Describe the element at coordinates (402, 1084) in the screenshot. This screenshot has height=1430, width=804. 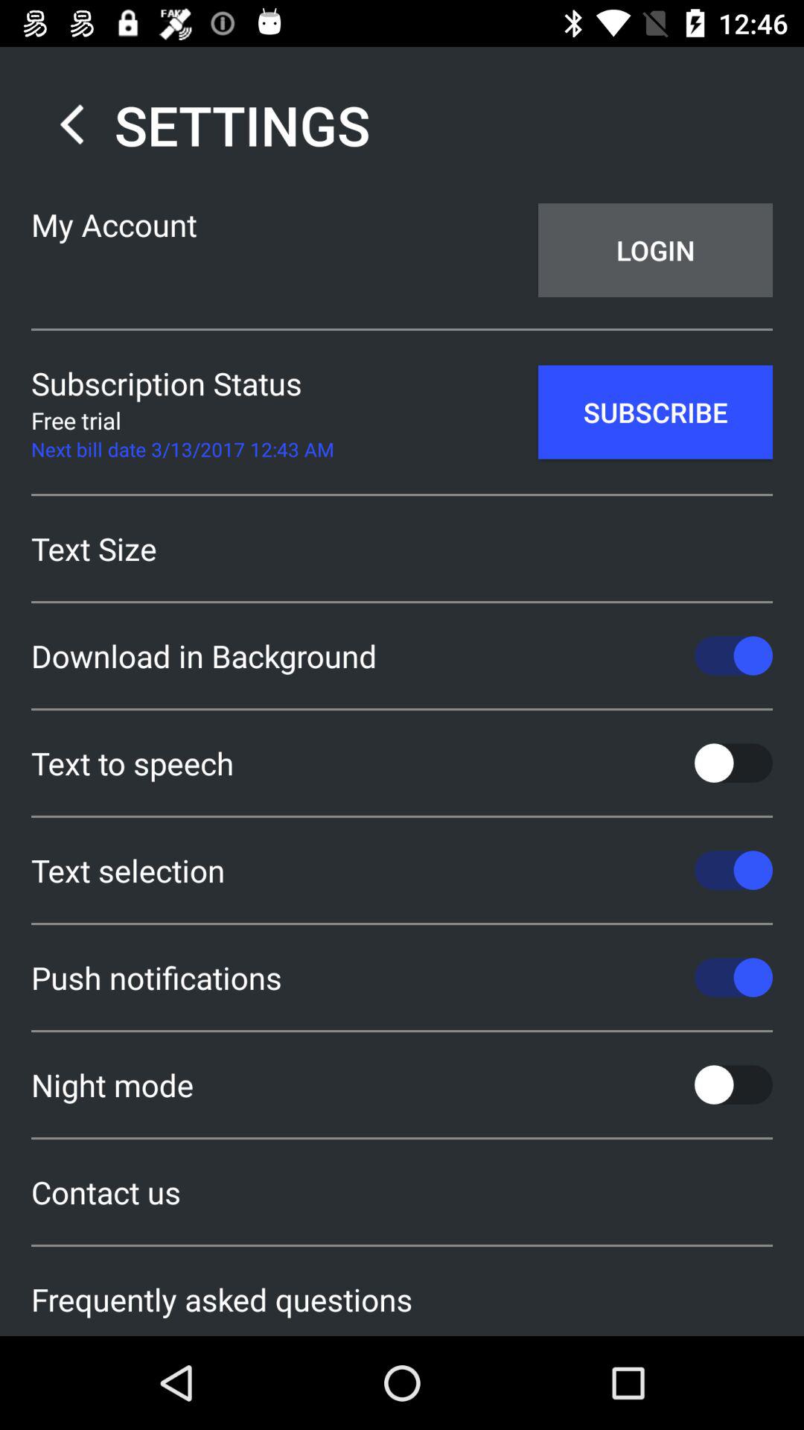
I see `turn on the night mode` at that location.